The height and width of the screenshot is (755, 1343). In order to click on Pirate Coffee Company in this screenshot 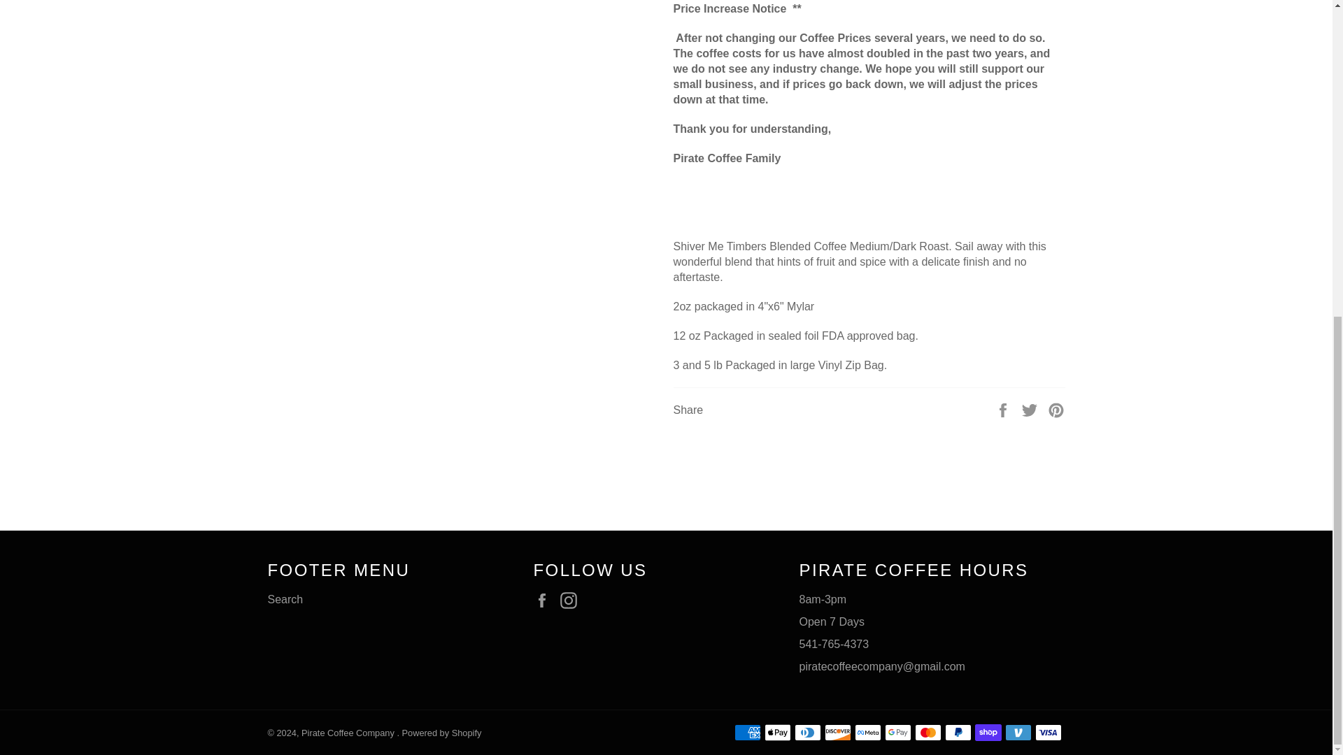, I will do `click(348, 733)`.